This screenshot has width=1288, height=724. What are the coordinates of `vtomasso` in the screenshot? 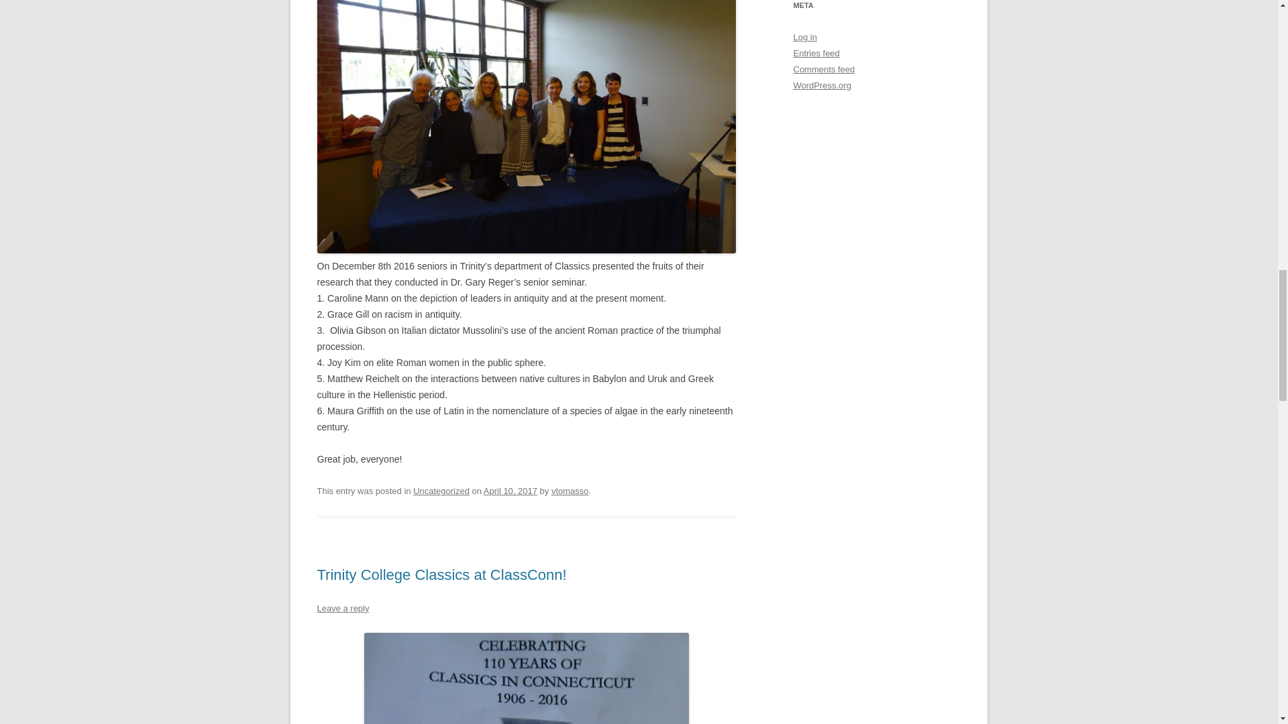 It's located at (570, 491).